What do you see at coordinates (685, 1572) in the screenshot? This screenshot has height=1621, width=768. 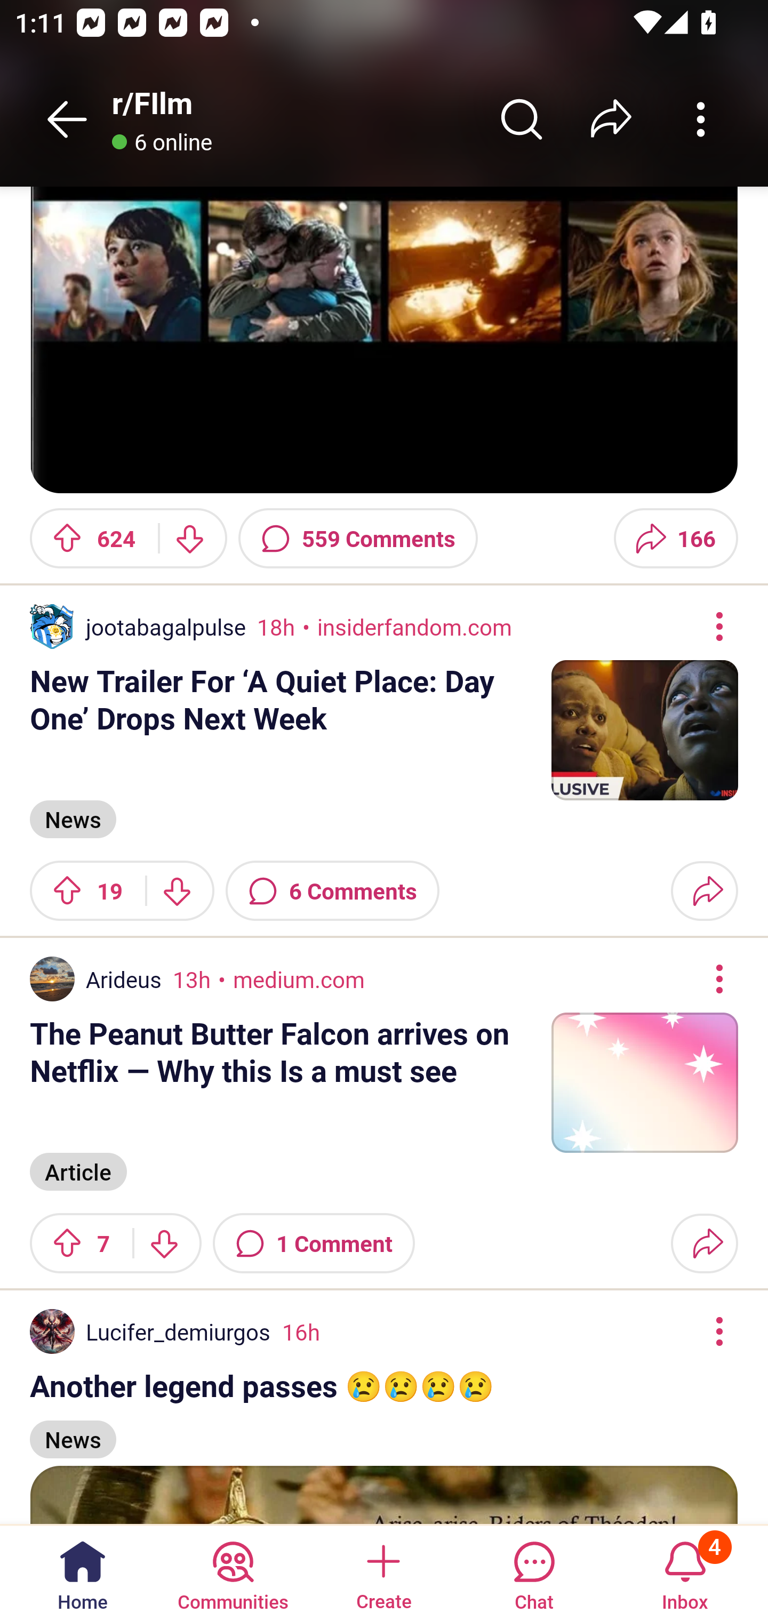 I see `Inbox, has 4 notifications 4 Inbox` at bounding box center [685, 1572].